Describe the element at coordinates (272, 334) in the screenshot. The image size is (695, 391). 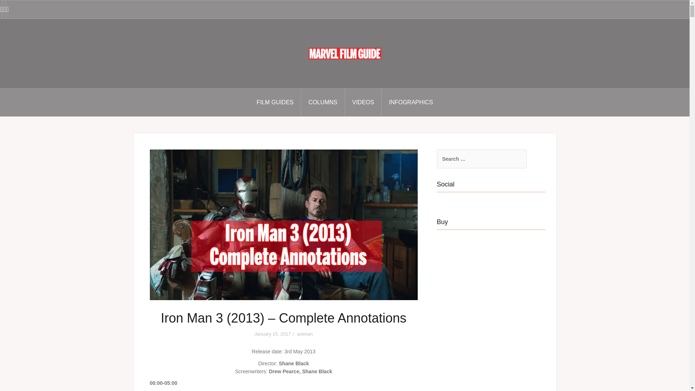
I see `January 15, 2017` at that location.